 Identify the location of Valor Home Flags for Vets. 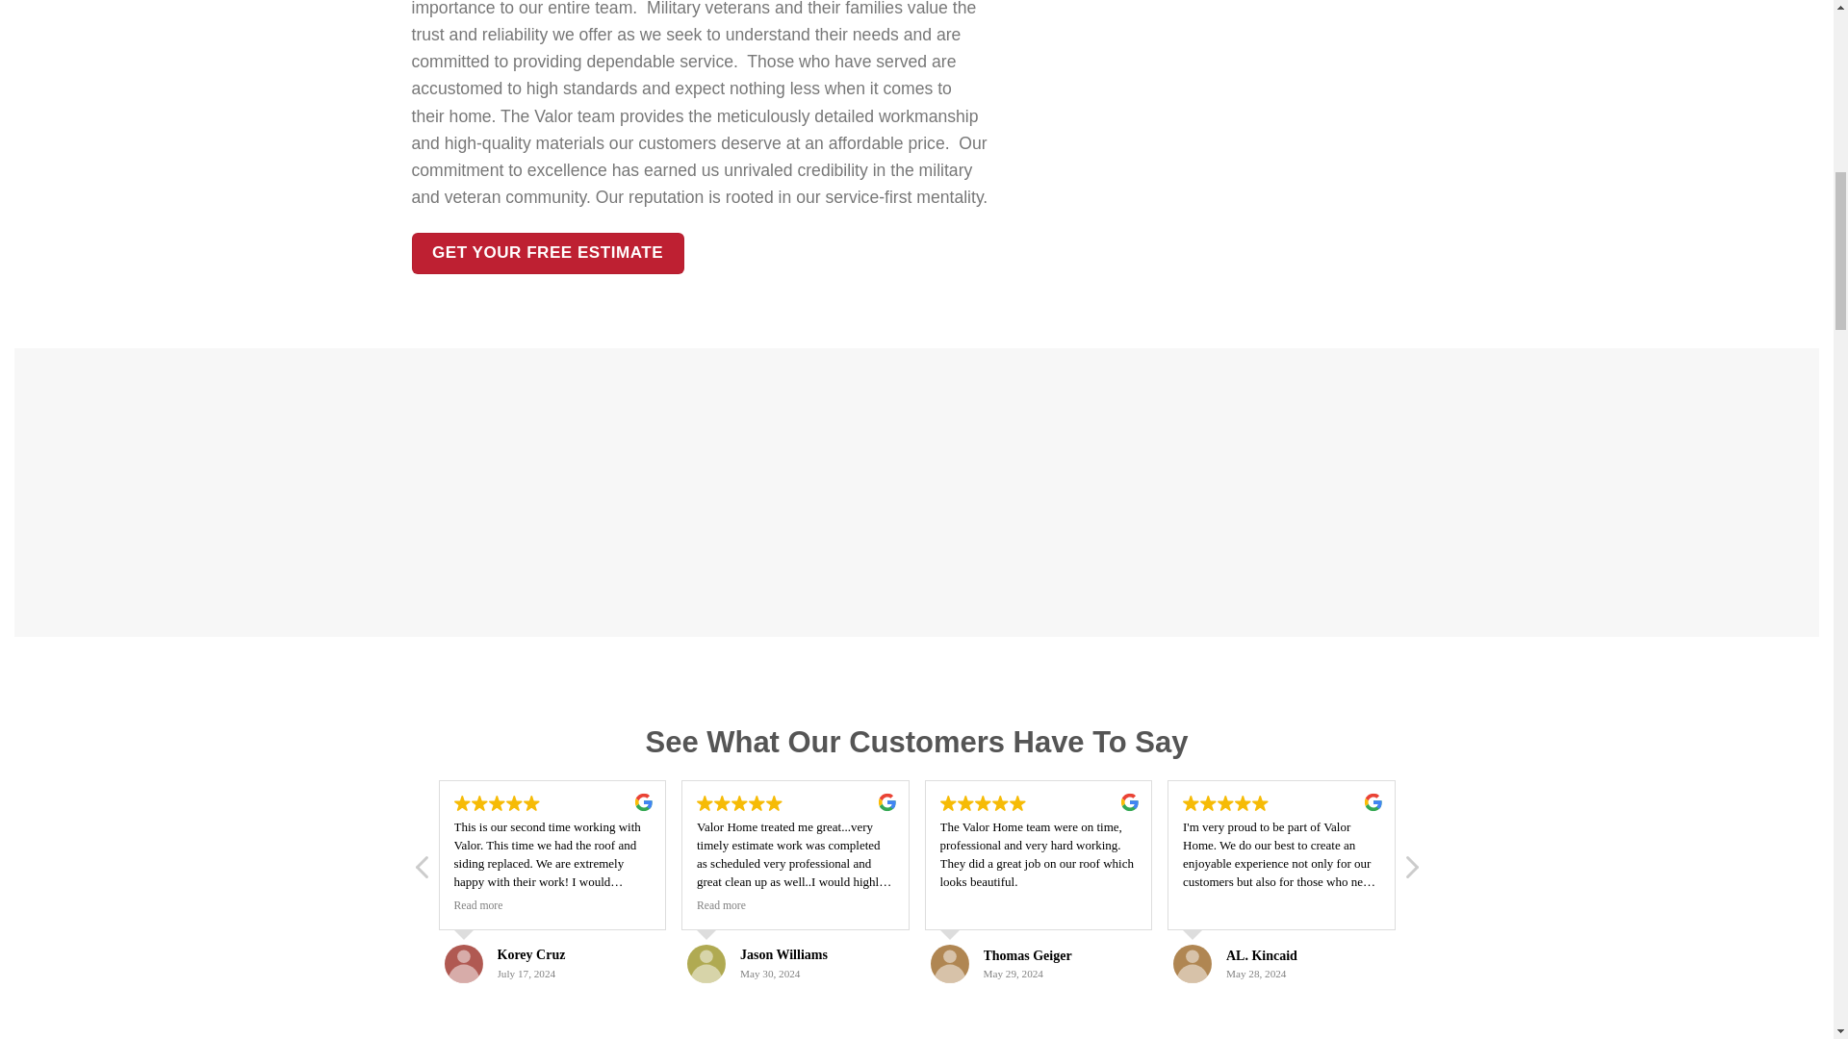
(691, 493).